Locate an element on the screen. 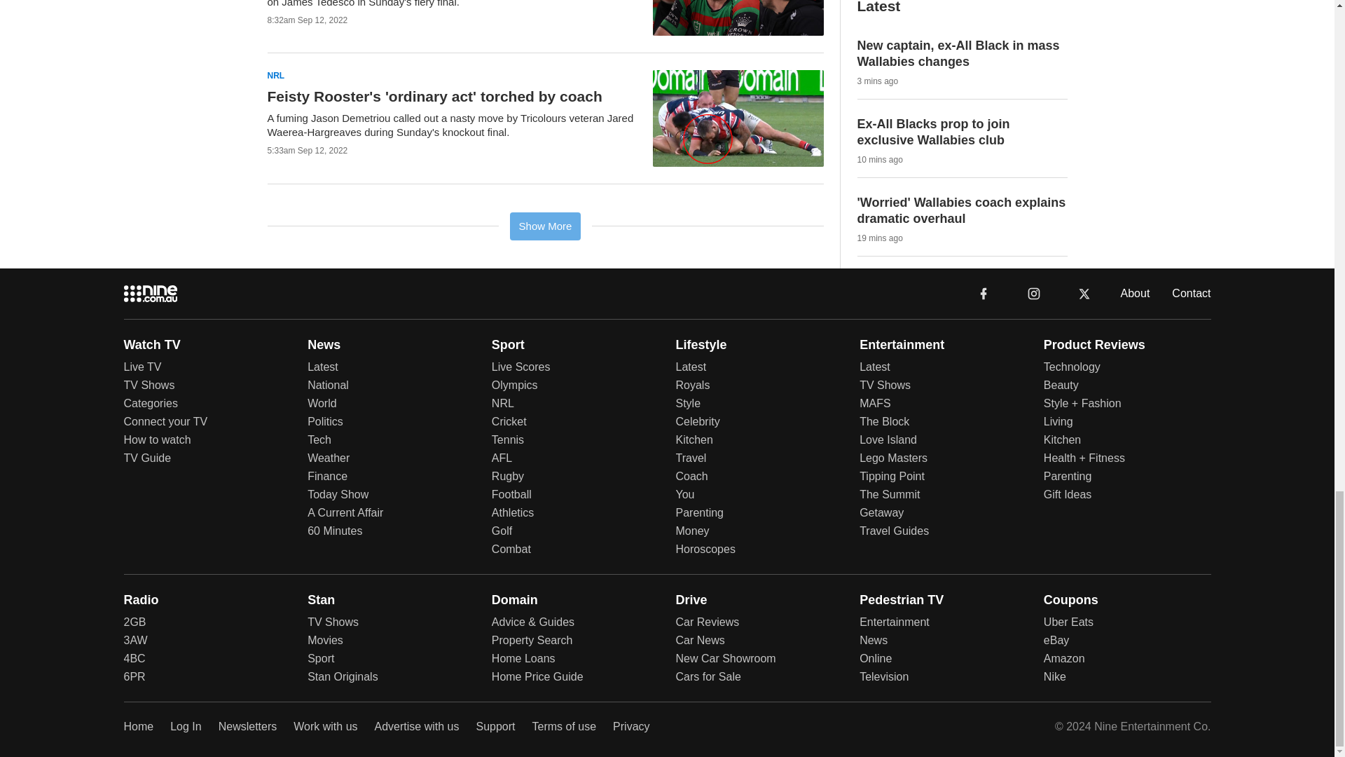 This screenshot has height=757, width=1345. facebook is located at coordinates (983, 293).